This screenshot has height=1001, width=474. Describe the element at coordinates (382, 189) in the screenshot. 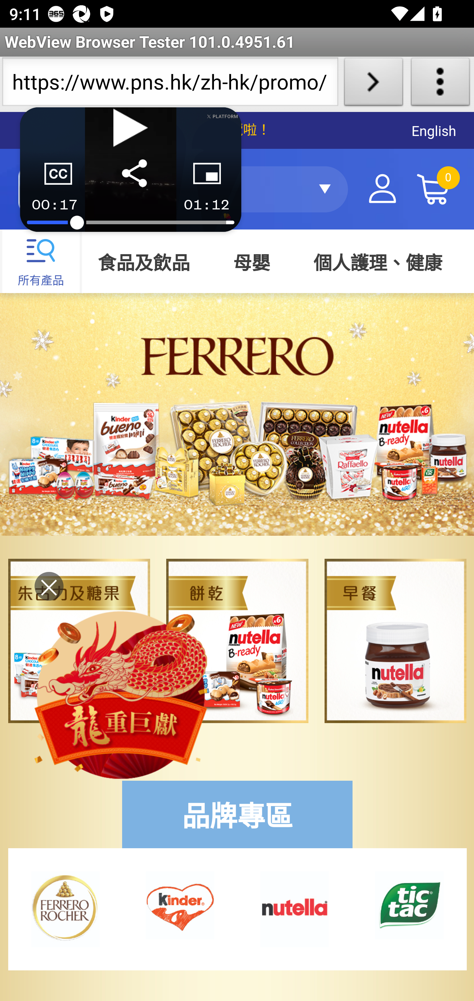

I see `` at that location.